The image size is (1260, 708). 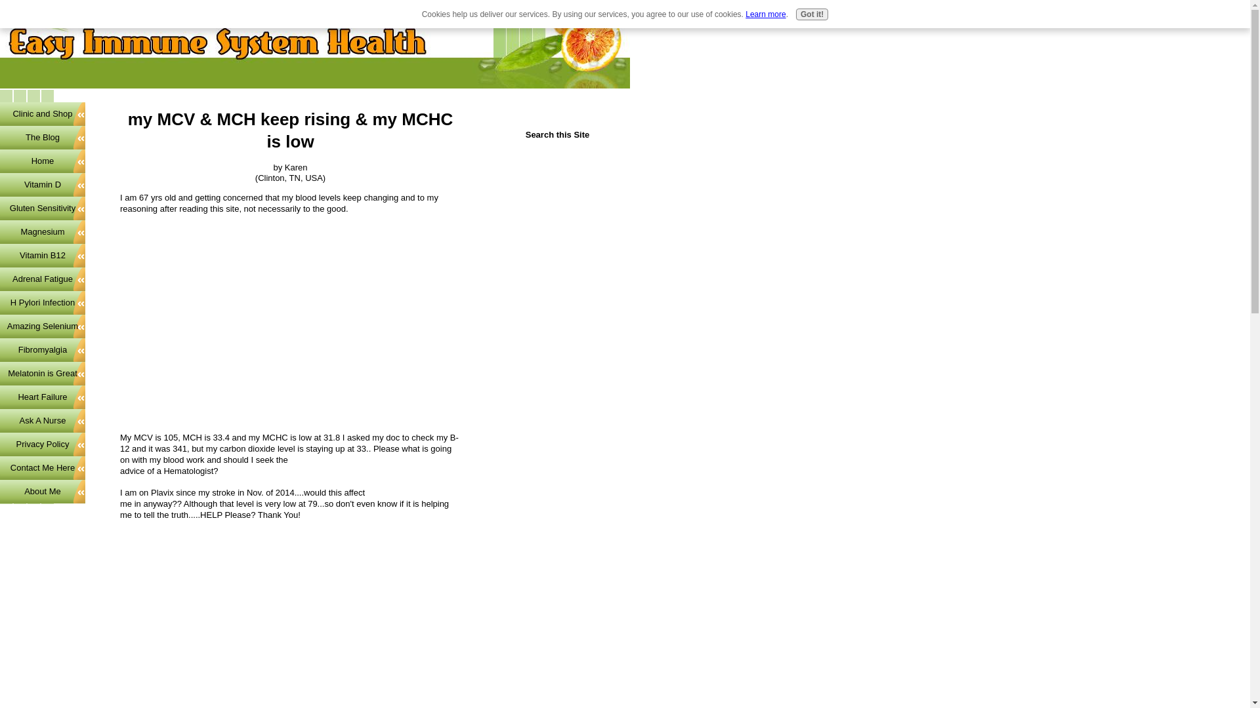 What do you see at coordinates (43, 138) in the screenshot?
I see `The Blog` at bounding box center [43, 138].